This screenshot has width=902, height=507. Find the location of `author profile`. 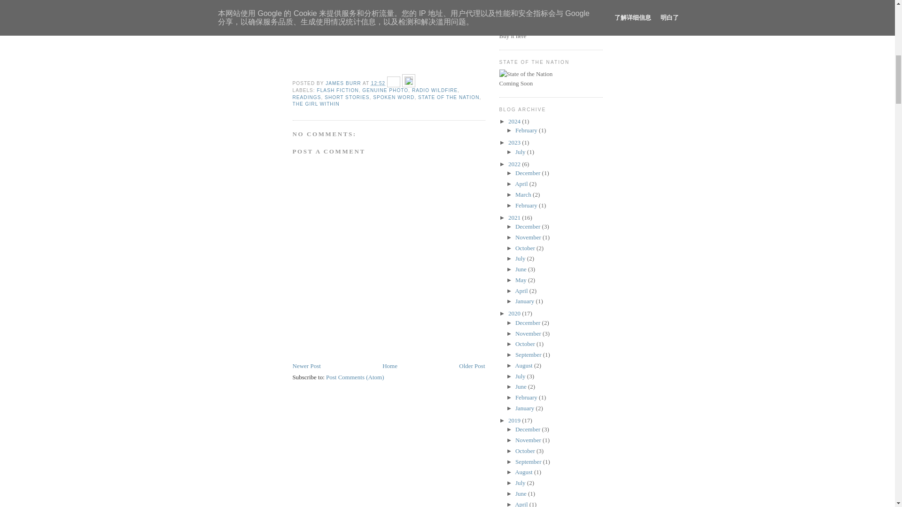

author profile is located at coordinates (344, 83).